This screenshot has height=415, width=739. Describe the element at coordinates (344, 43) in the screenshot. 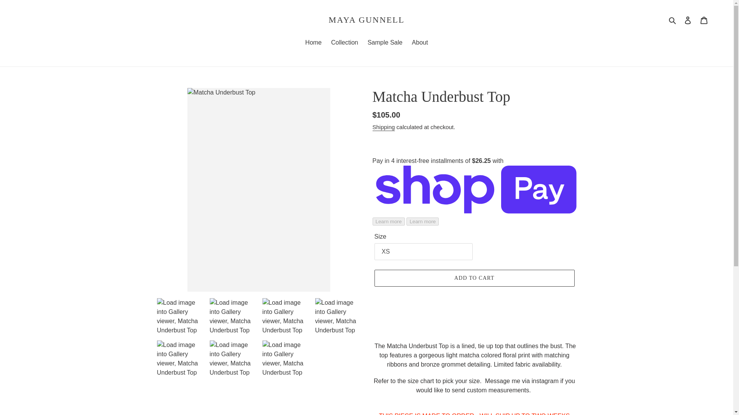

I see `Collection` at that location.